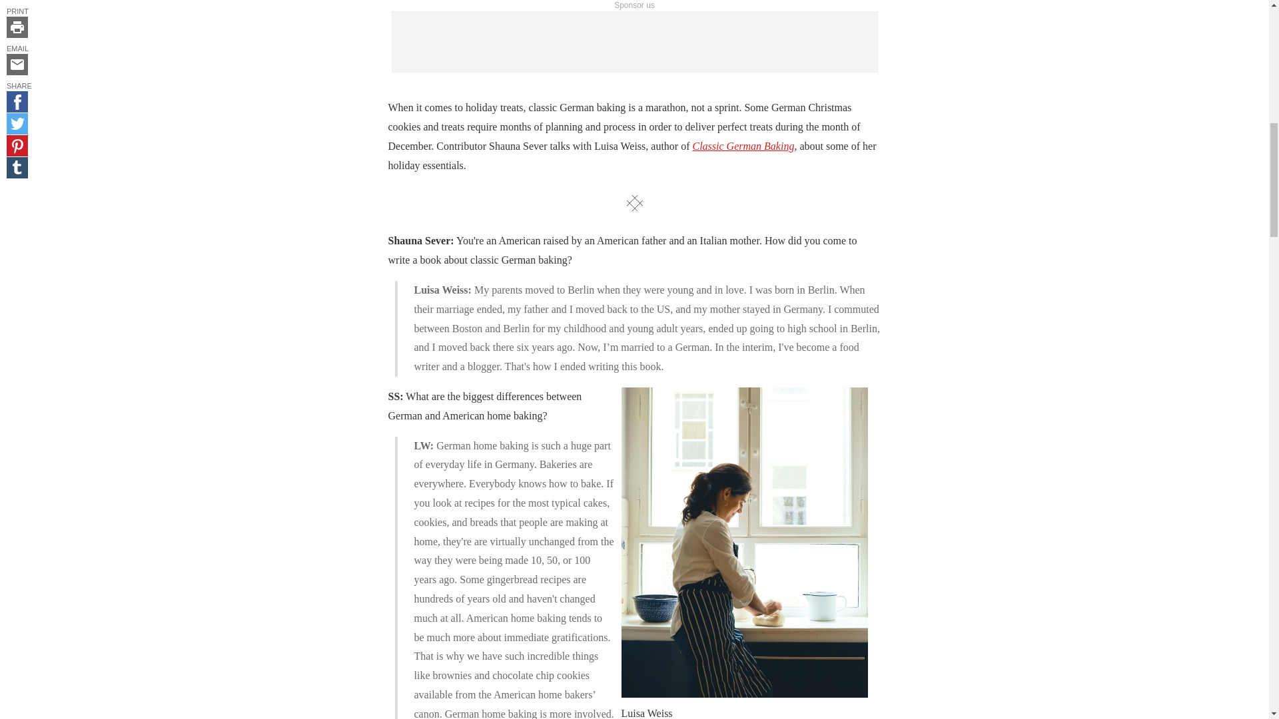  I want to click on Pin it!, so click(17, 146).